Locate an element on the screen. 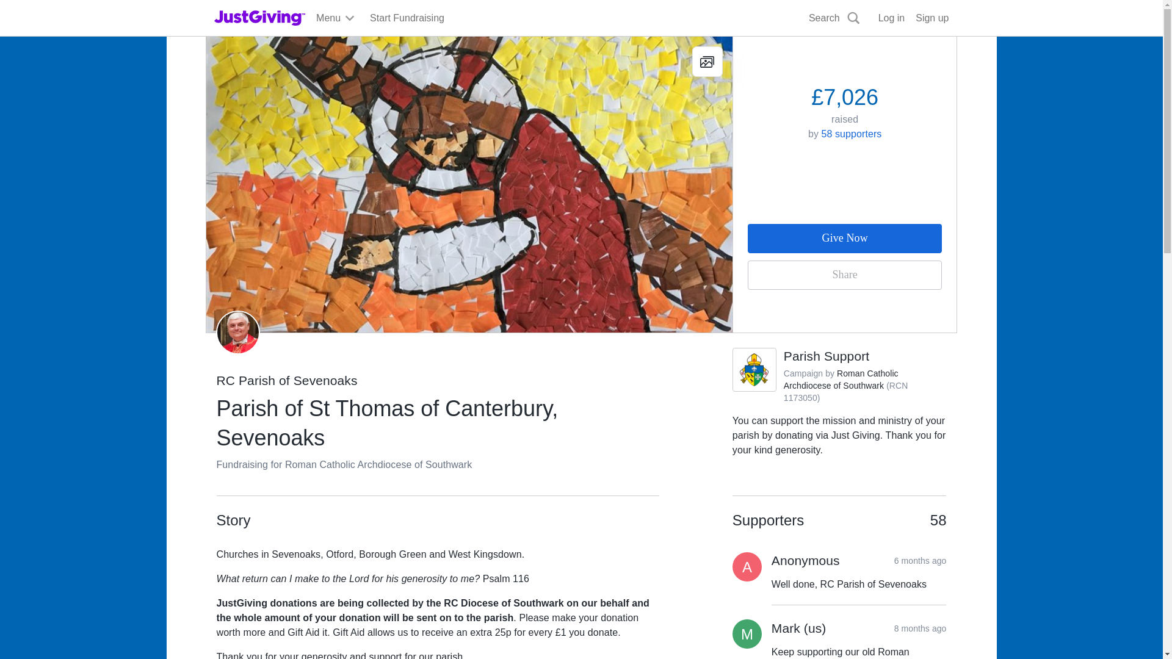  A is located at coordinates (747, 566).